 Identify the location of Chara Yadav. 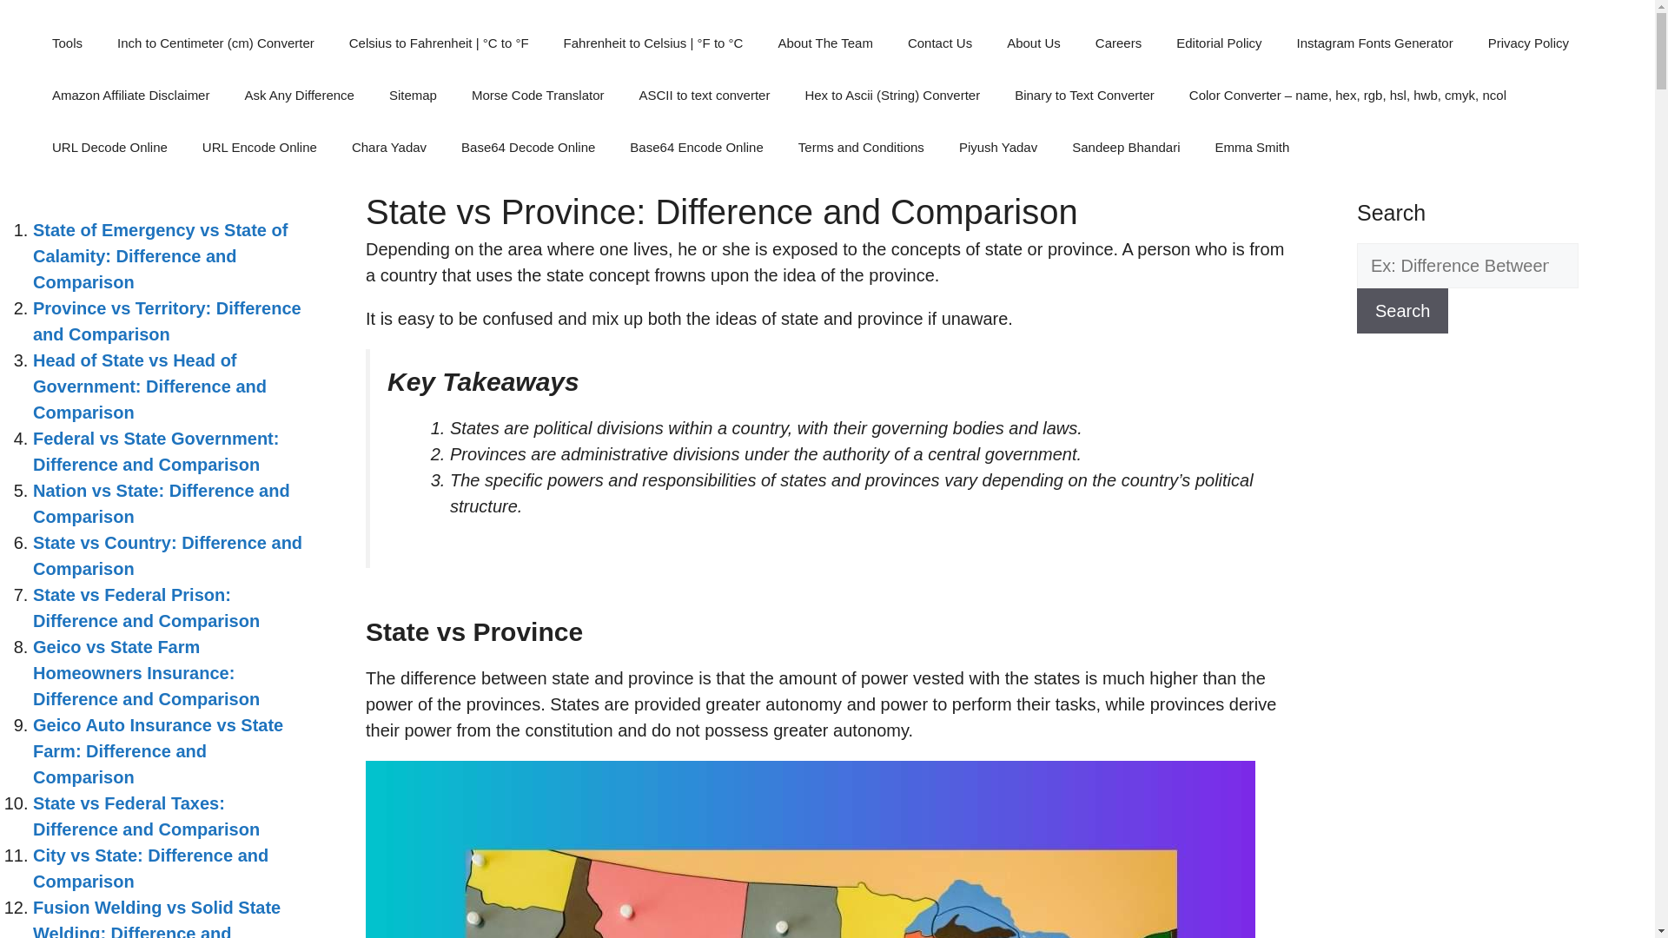
(389, 148).